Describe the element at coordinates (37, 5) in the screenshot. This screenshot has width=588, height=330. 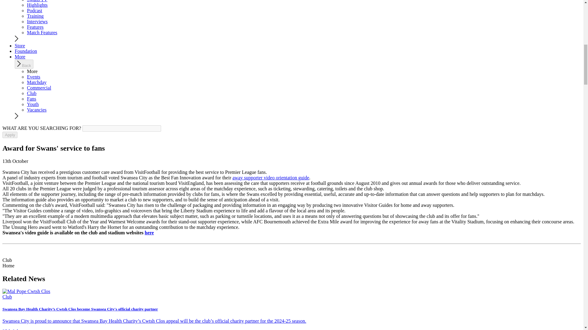
I see `Highlights` at that location.